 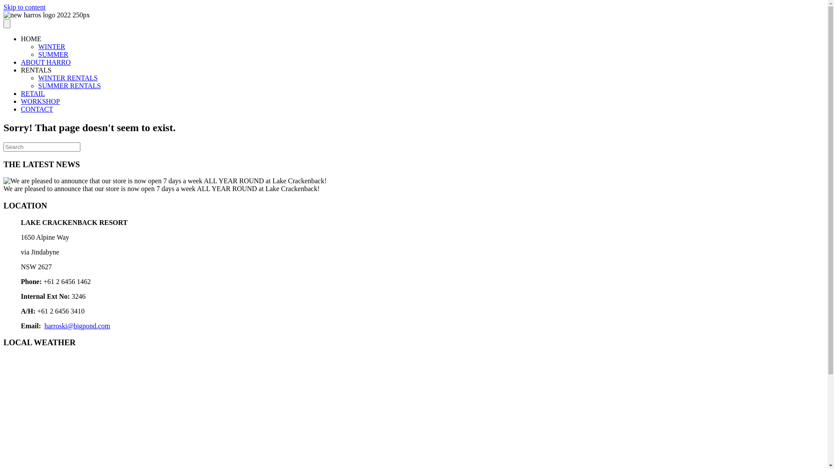 What do you see at coordinates (24, 7) in the screenshot?
I see `Skip to content` at bounding box center [24, 7].